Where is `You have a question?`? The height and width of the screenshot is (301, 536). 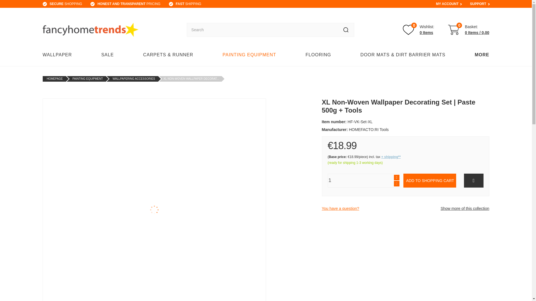 You have a question? is located at coordinates (360, 181).